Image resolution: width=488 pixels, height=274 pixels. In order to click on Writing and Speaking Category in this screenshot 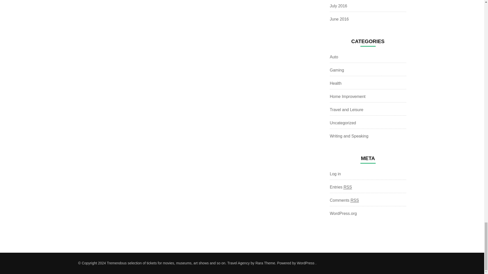, I will do `click(349, 136)`.